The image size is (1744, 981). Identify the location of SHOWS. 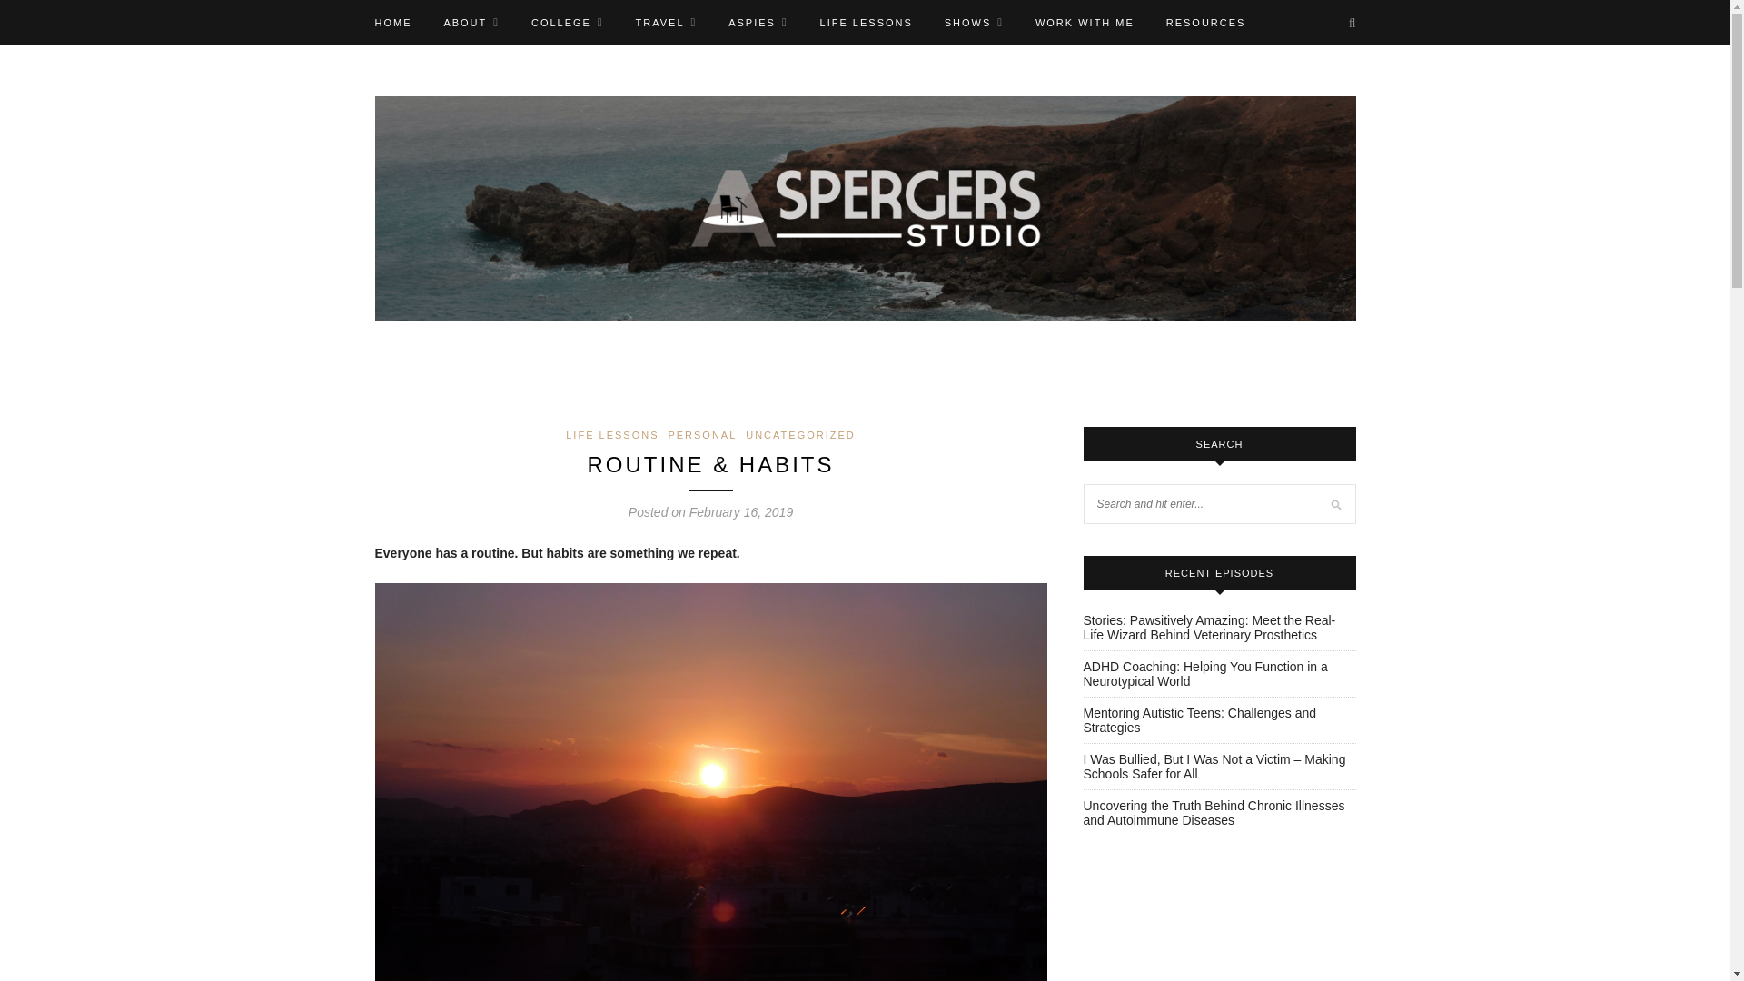
(974, 22).